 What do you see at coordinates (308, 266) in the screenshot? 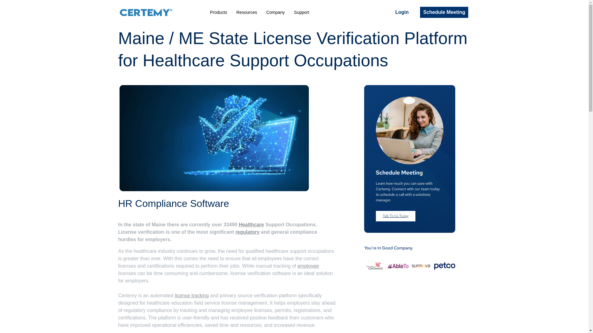
I see `employee` at bounding box center [308, 266].